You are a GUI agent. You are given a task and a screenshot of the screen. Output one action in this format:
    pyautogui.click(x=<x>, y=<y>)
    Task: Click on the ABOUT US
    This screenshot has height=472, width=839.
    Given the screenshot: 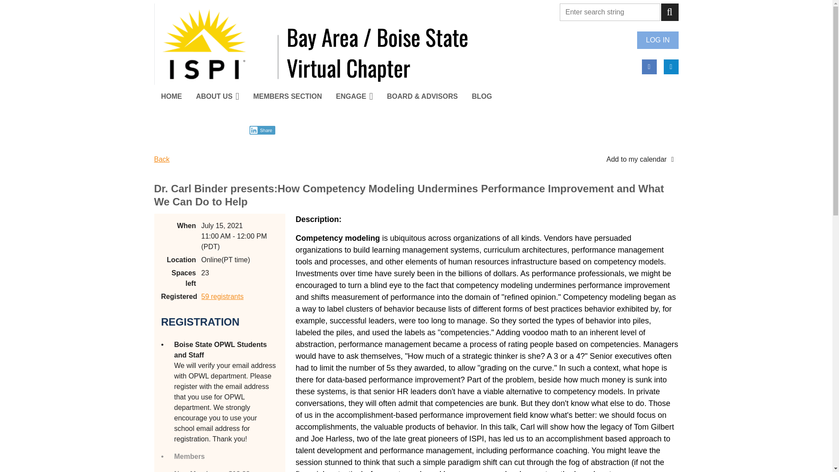 What is the action you would take?
    pyautogui.click(x=217, y=96)
    